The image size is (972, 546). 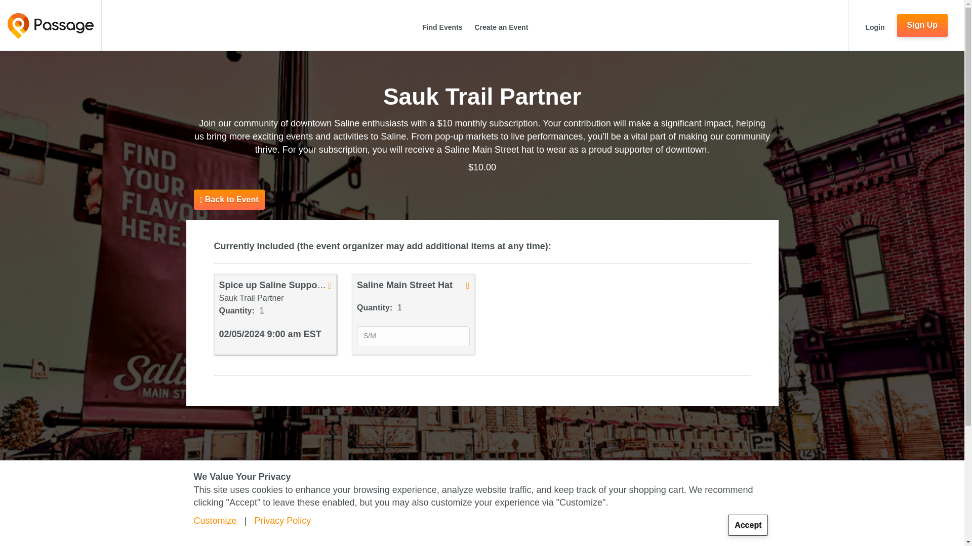 What do you see at coordinates (229, 199) in the screenshot?
I see `Back to Event` at bounding box center [229, 199].